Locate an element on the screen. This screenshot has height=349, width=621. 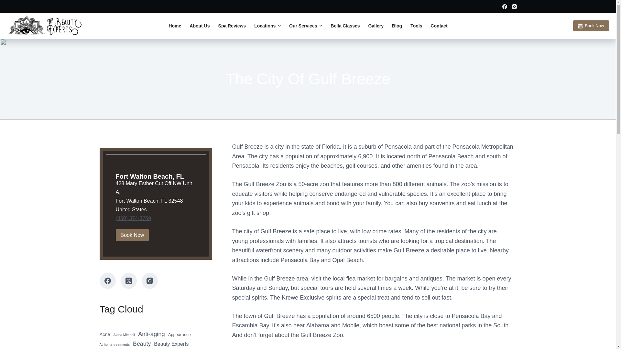
Our Services is located at coordinates (306, 26).